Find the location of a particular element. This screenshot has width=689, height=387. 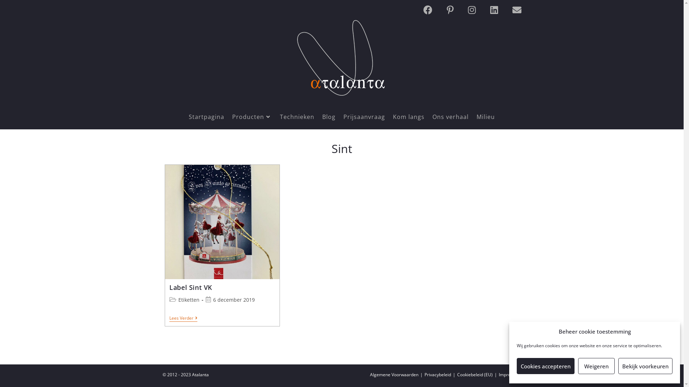

Milieu is located at coordinates (486, 117).